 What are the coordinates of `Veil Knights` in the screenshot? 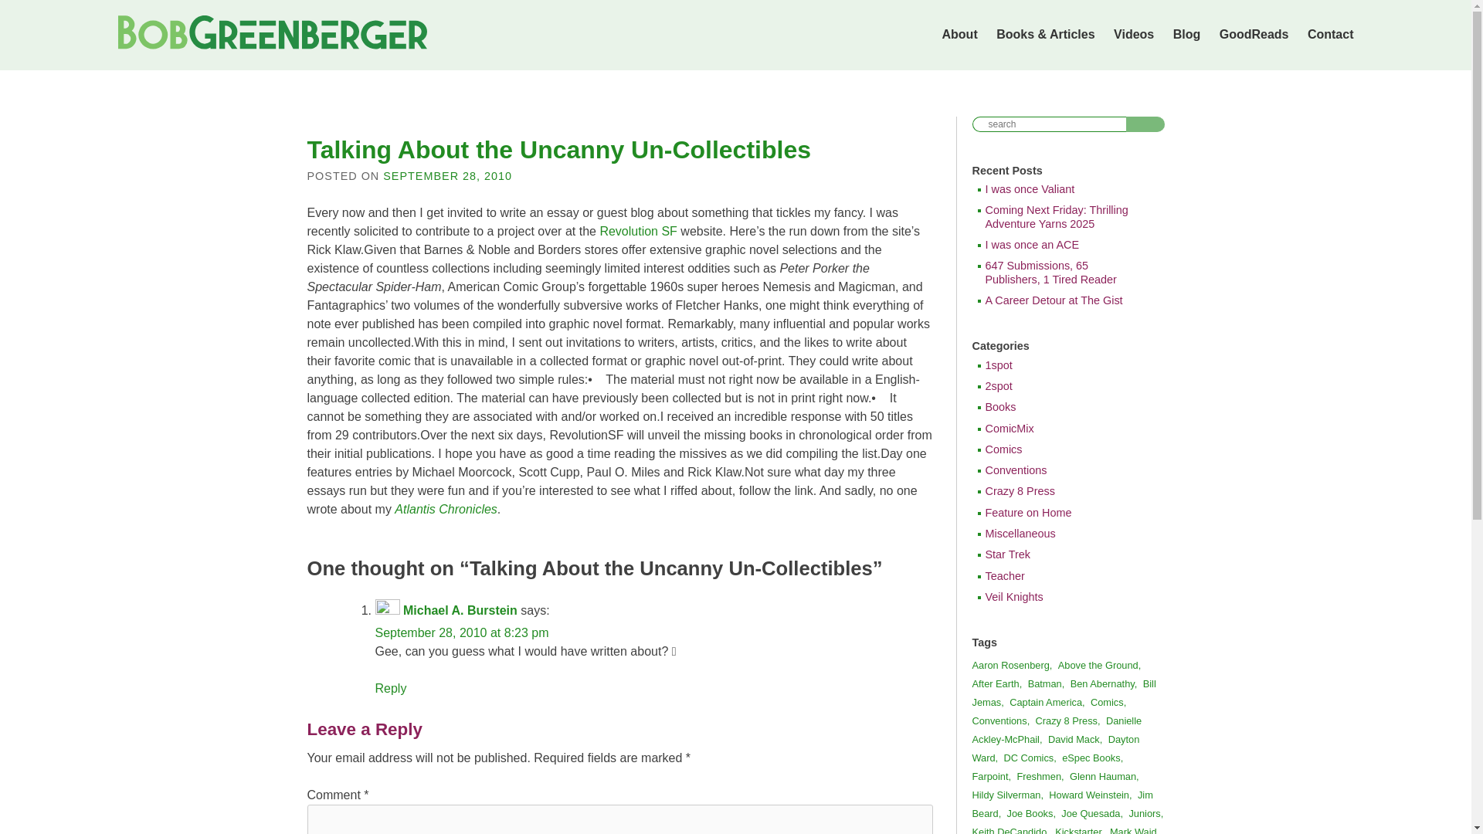 It's located at (1064, 596).